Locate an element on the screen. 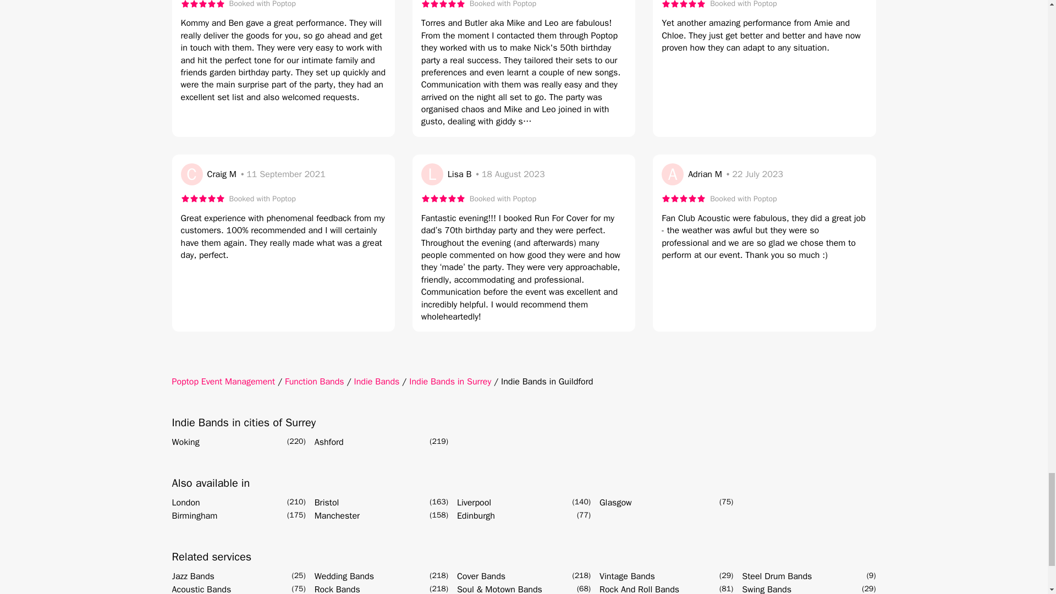 The height and width of the screenshot is (594, 1056). Function Bands is located at coordinates (315, 382).